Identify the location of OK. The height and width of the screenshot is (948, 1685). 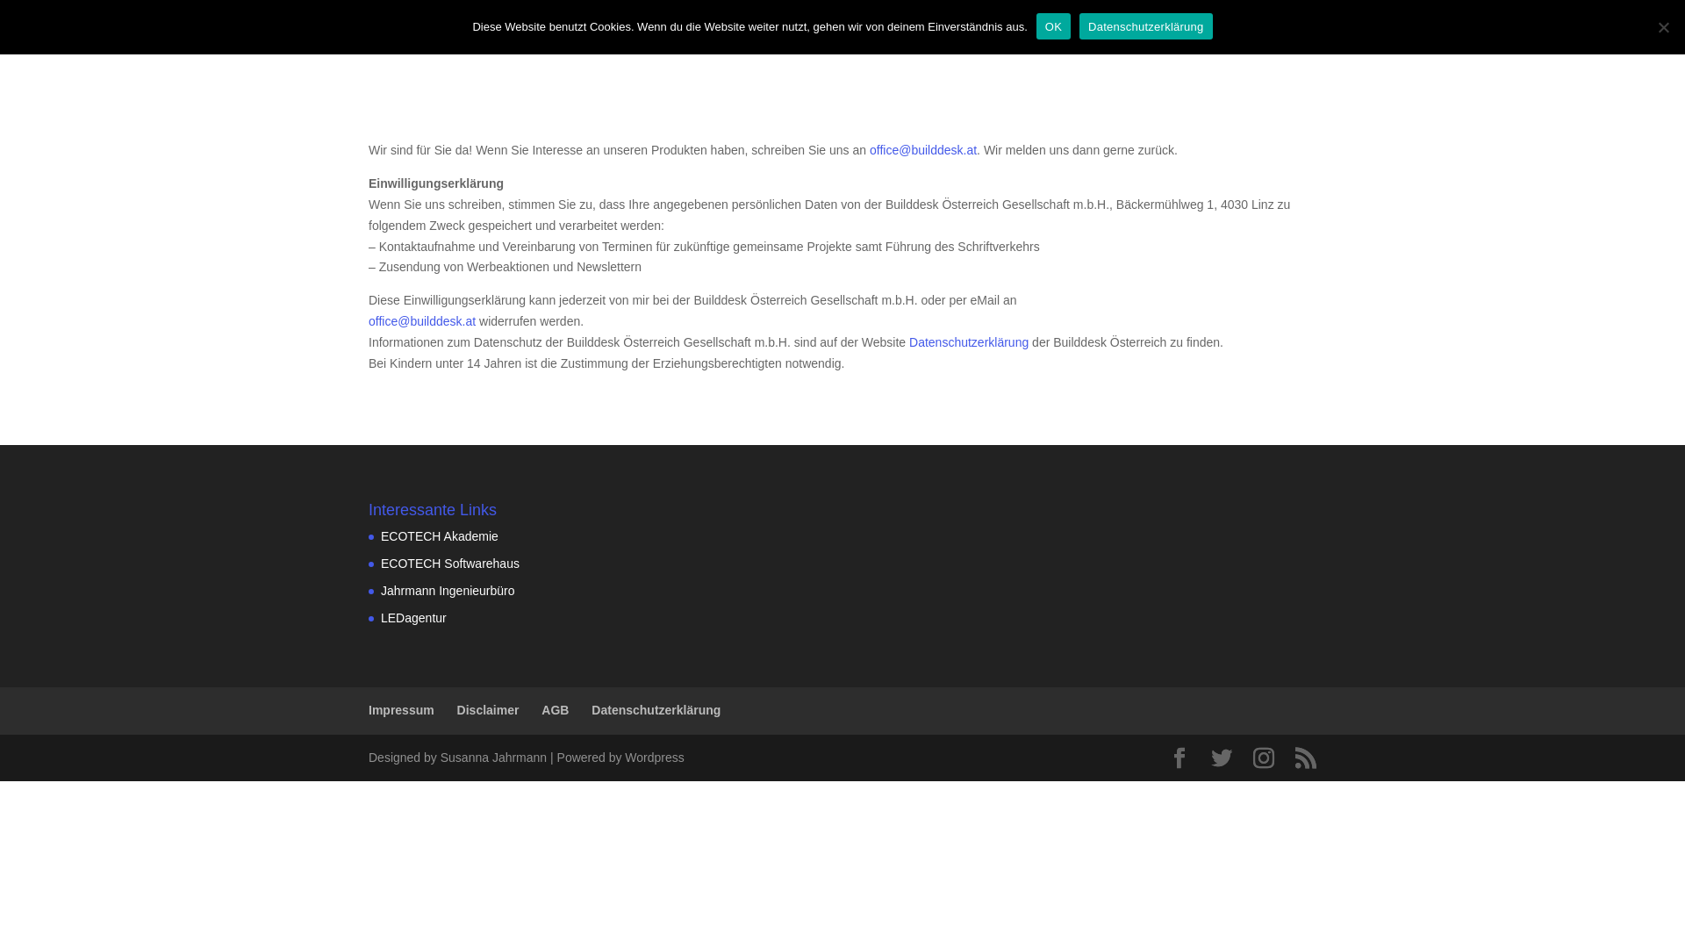
(1053, 26).